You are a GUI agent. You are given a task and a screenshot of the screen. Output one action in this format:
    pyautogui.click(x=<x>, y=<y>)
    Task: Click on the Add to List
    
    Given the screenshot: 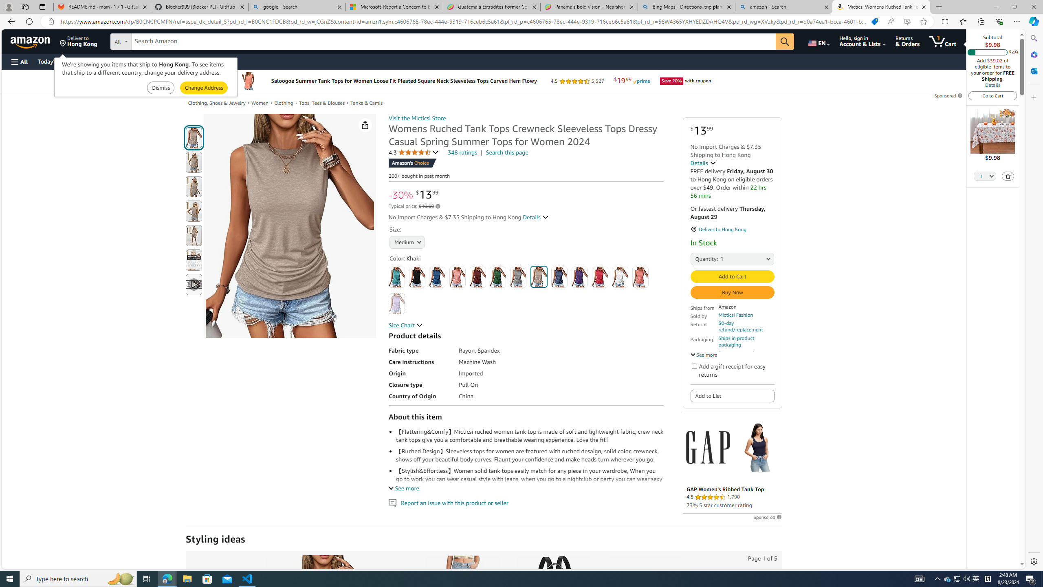 What is the action you would take?
    pyautogui.click(x=732, y=396)
    